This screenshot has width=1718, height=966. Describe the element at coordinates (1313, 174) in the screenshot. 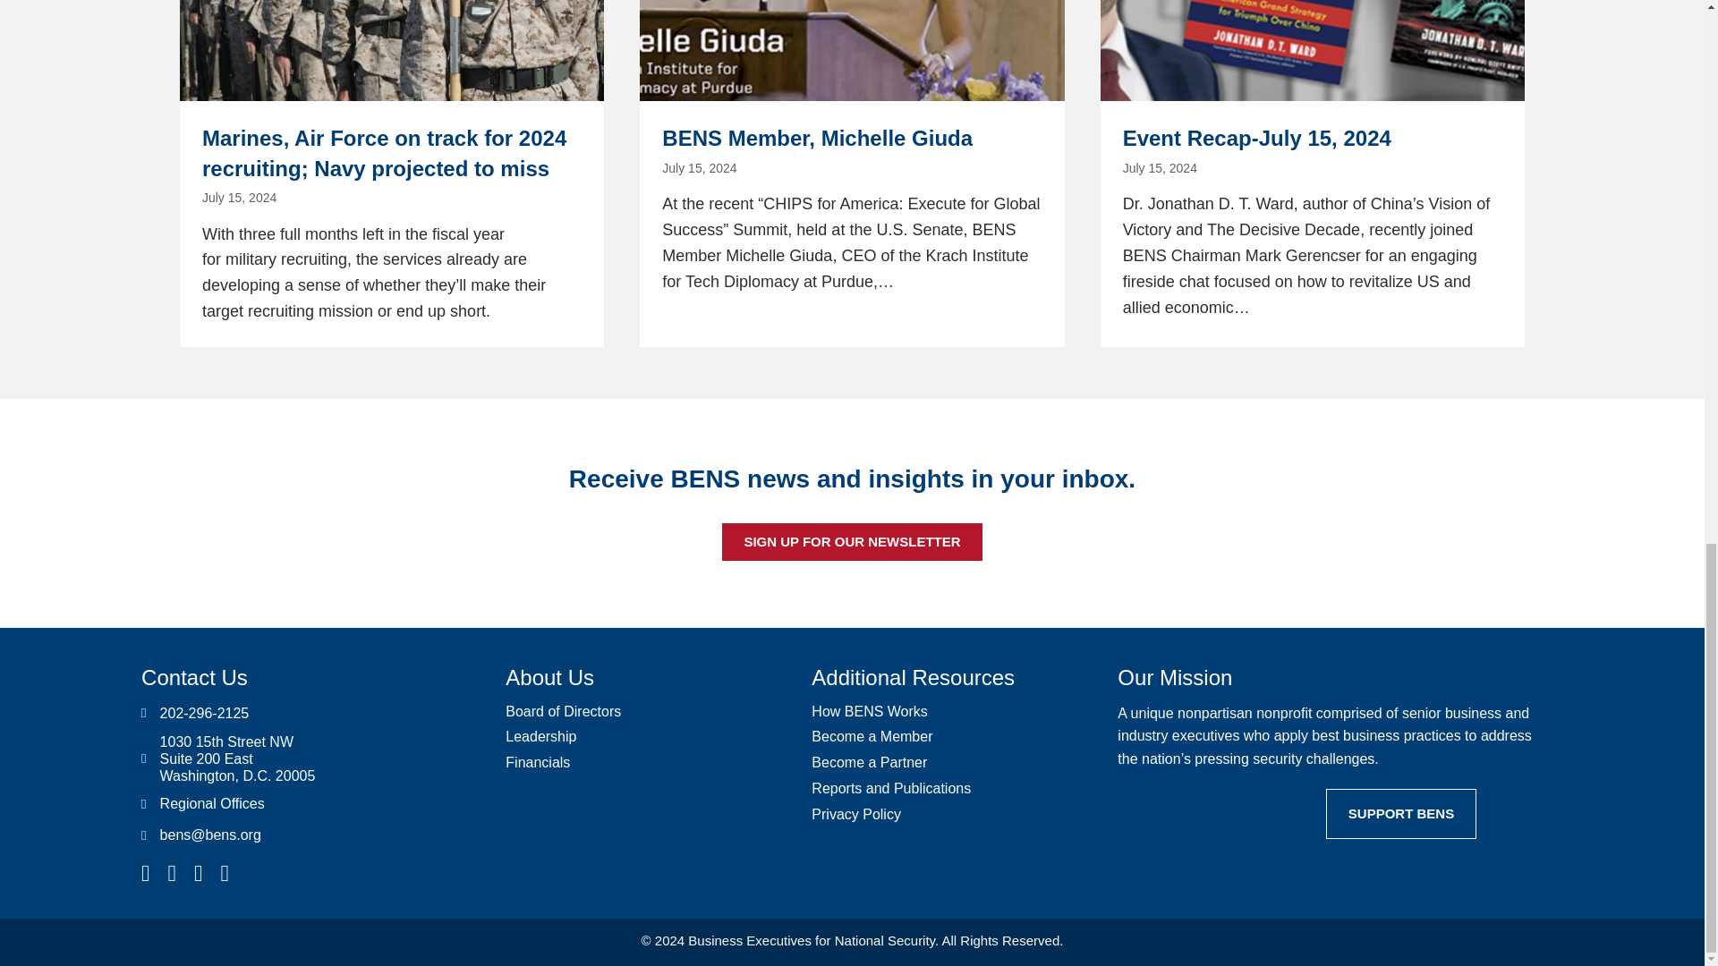

I see `Event Recap-July 15, 2024` at that location.